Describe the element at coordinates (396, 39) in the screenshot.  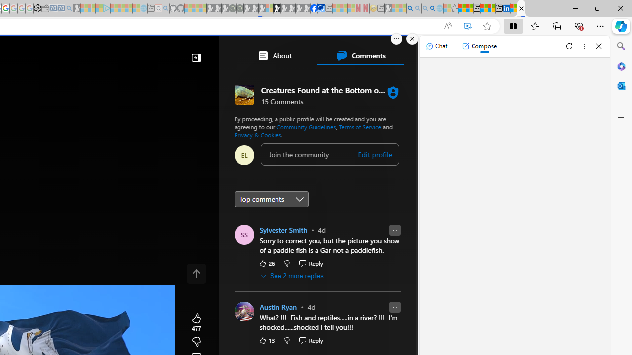
I see `More options.` at that location.